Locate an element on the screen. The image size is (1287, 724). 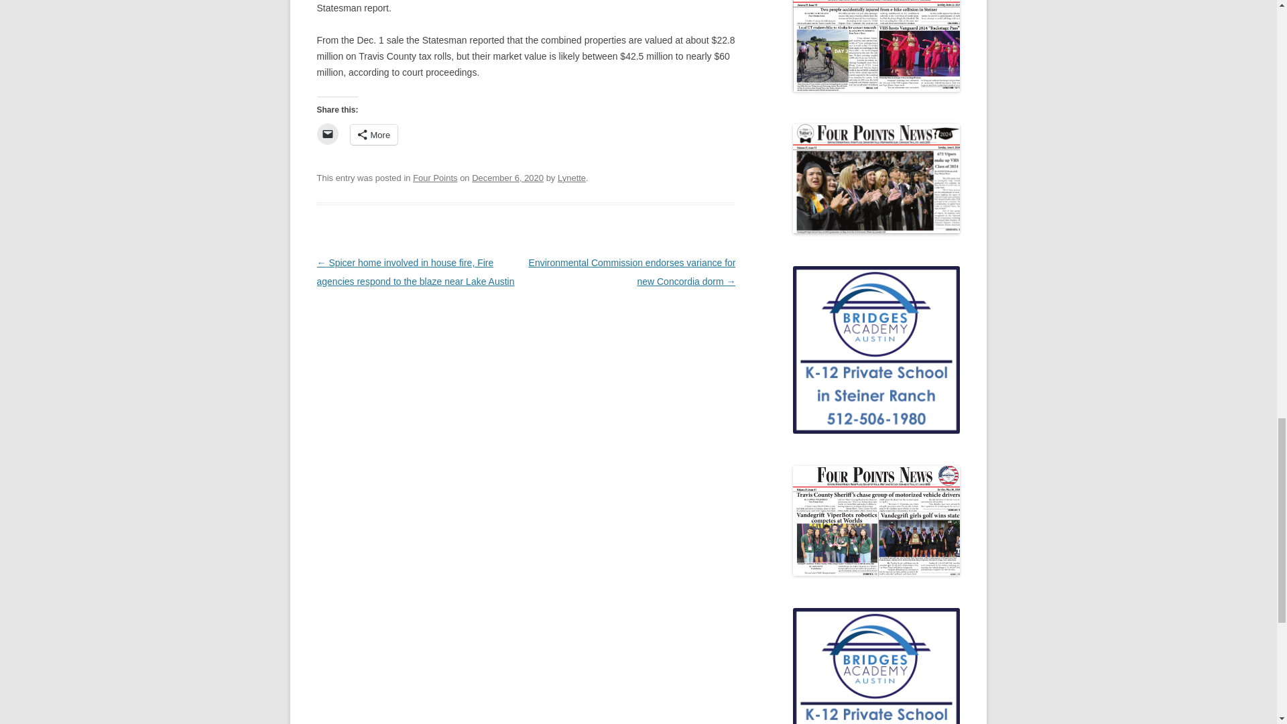
More is located at coordinates (374, 134).